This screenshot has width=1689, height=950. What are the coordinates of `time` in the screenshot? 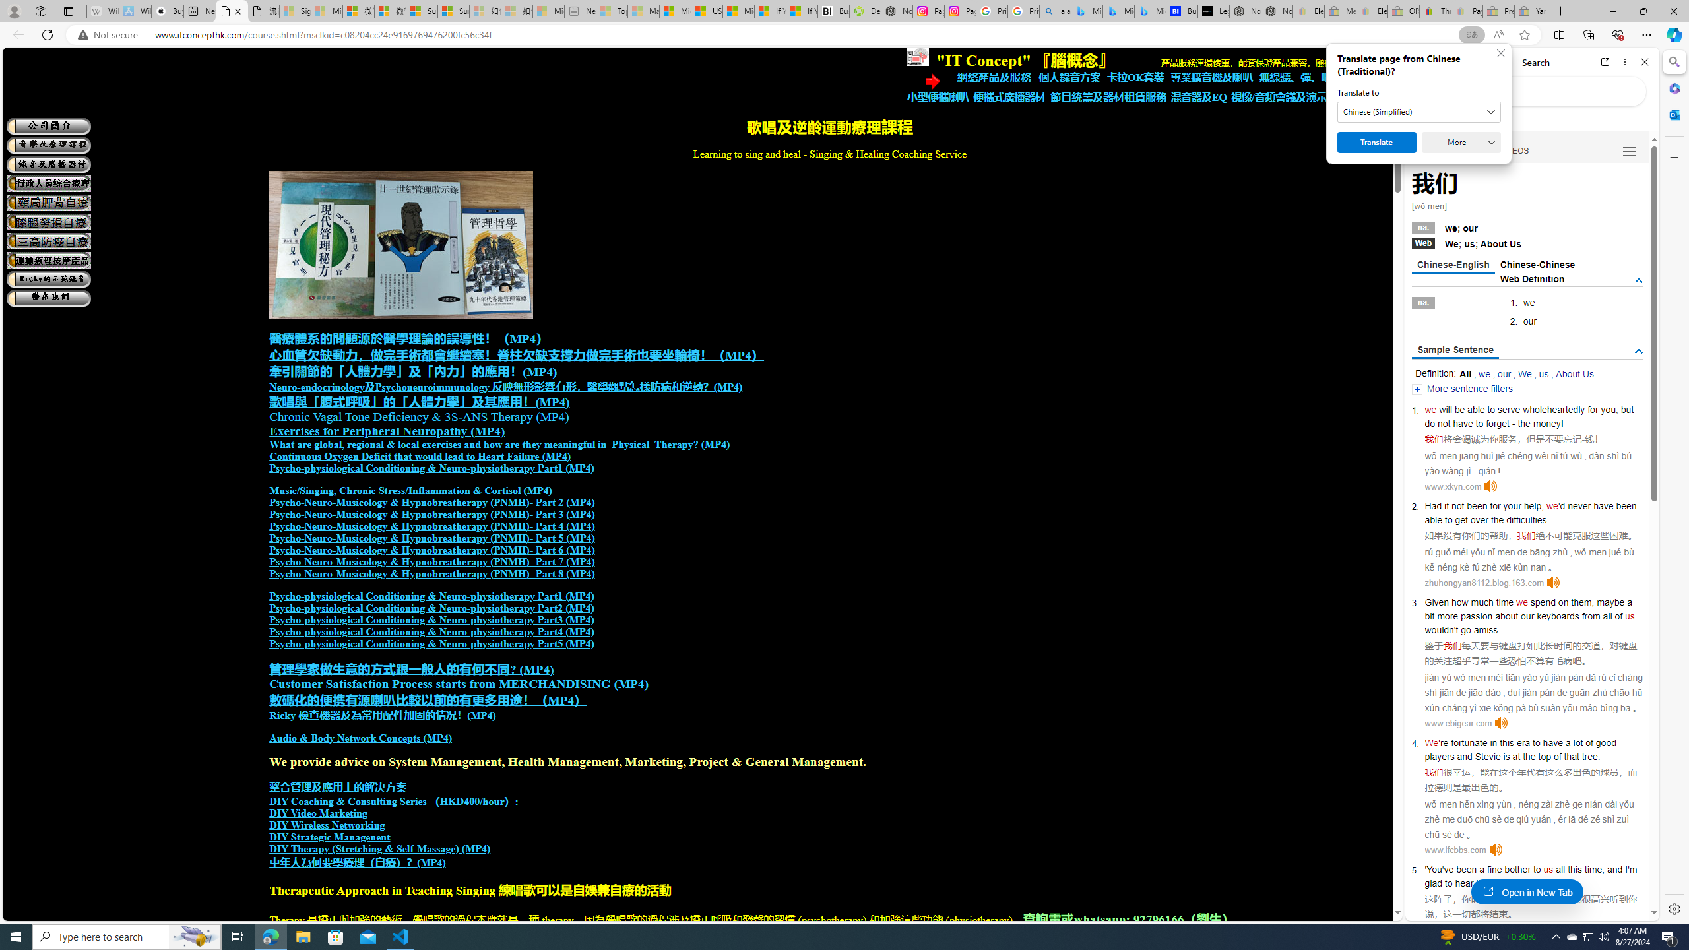 It's located at (1504, 602).